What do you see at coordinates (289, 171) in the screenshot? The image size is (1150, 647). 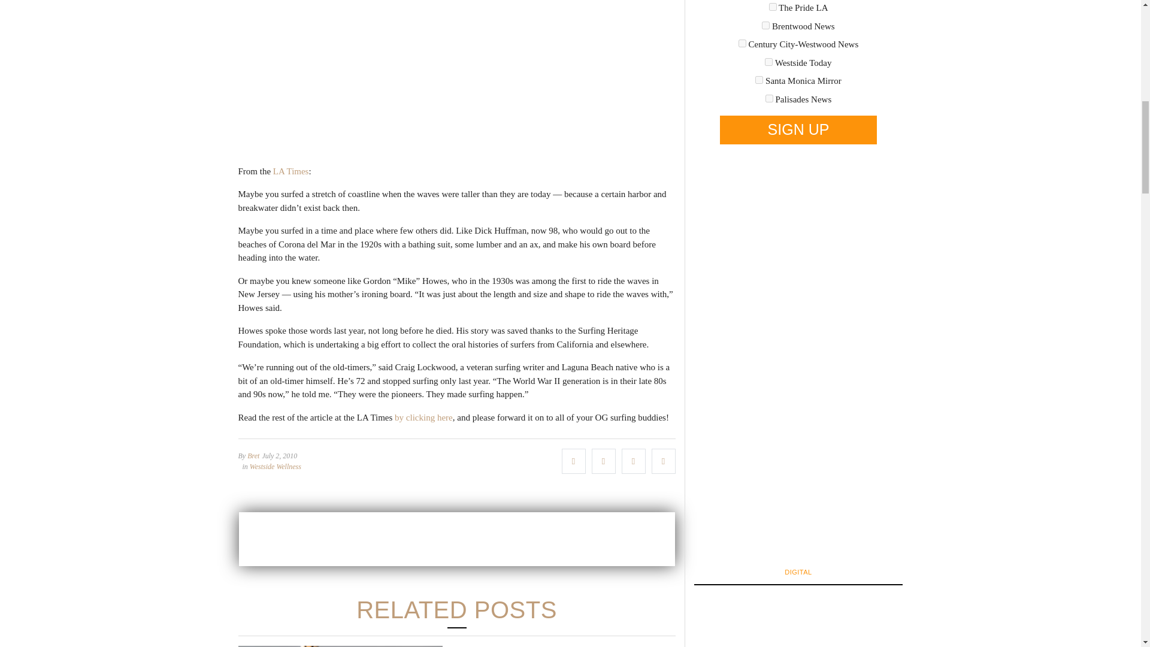 I see `LA Times` at bounding box center [289, 171].